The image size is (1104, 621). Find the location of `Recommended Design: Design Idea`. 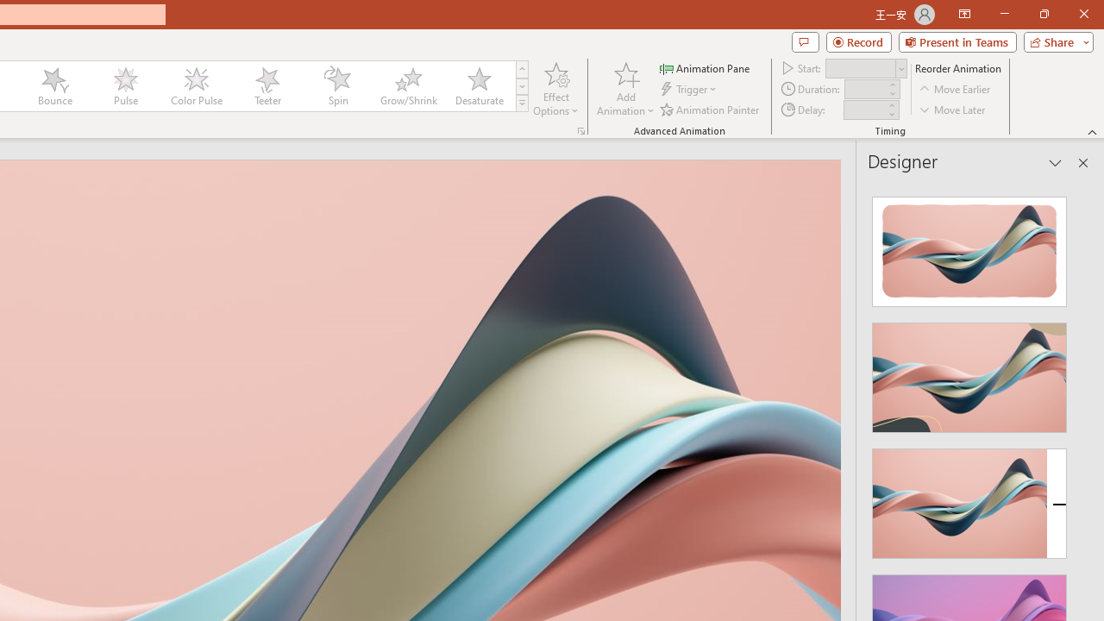

Recommended Design: Design Idea is located at coordinates (969, 247).